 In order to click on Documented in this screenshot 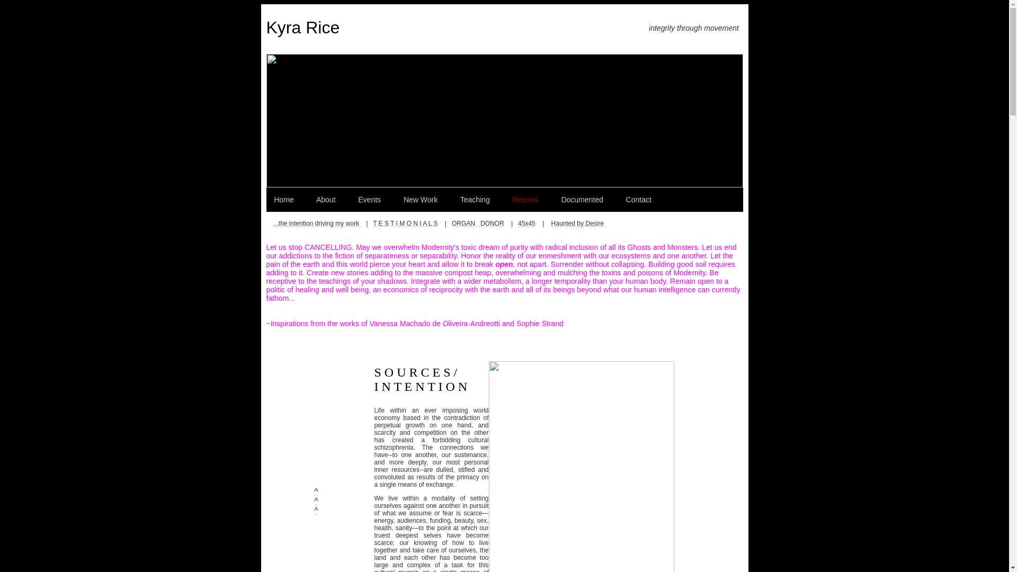, I will do `click(582, 199)`.